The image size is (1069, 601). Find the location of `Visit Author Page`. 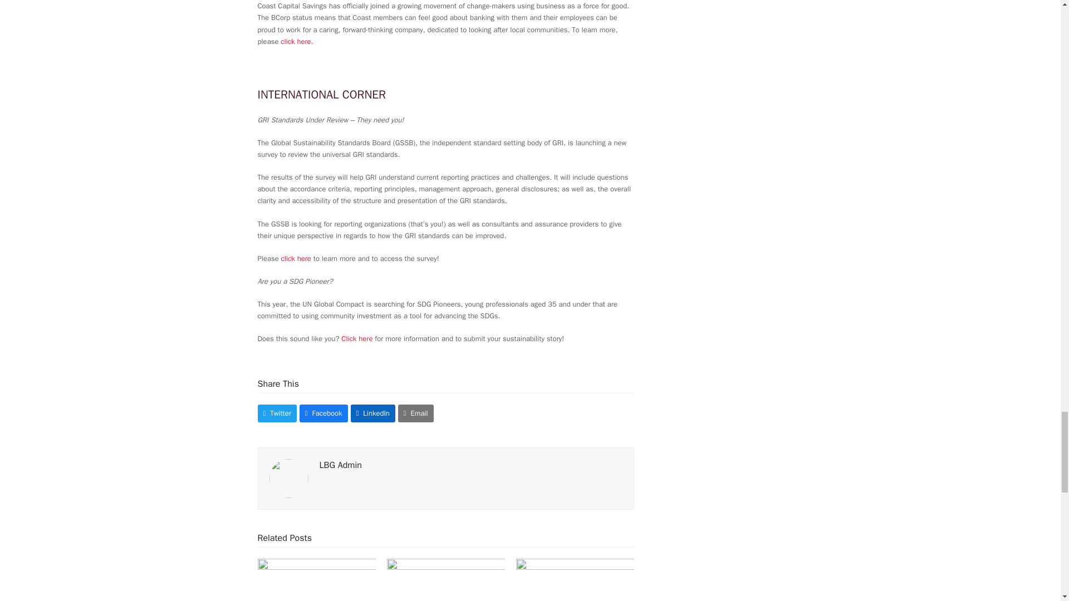

Visit Author Page is located at coordinates (341, 465).